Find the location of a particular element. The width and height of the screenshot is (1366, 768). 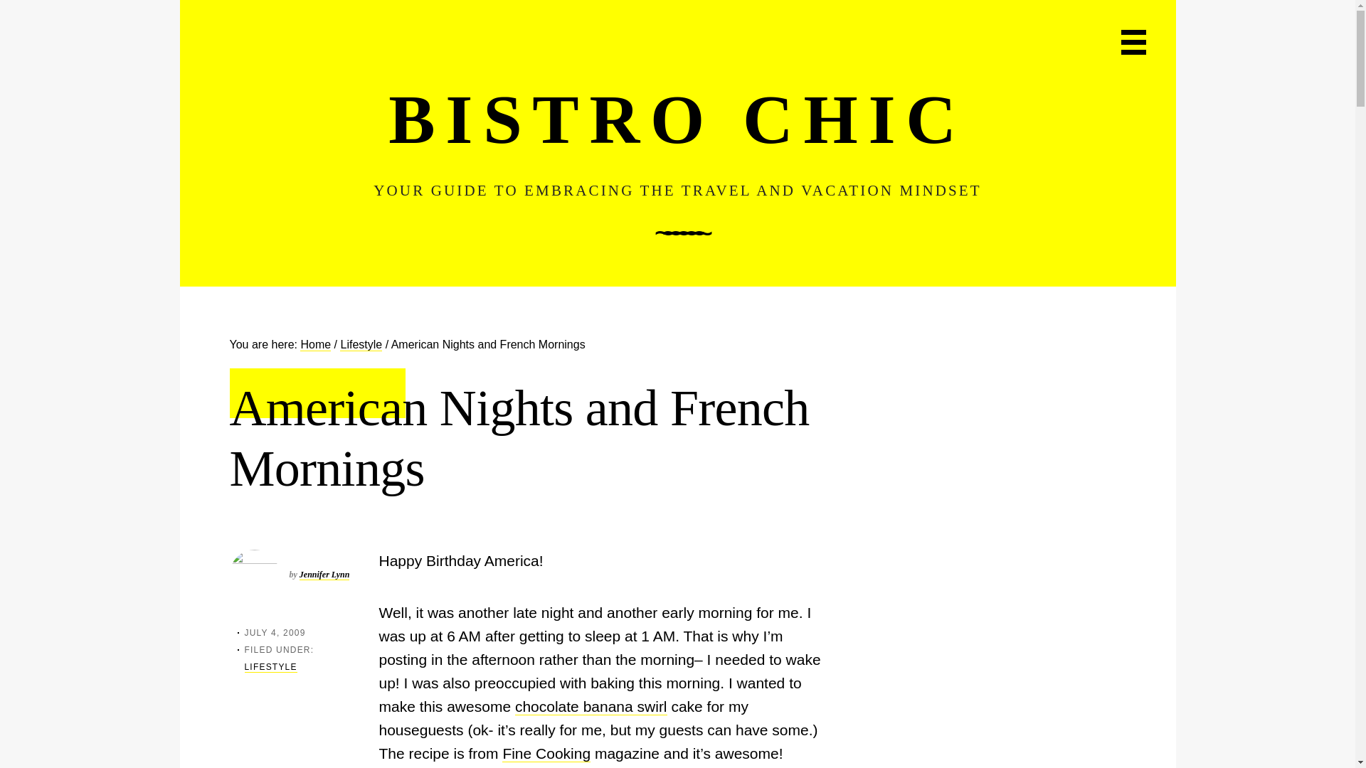

LIFESTYLE is located at coordinates (270, 667).